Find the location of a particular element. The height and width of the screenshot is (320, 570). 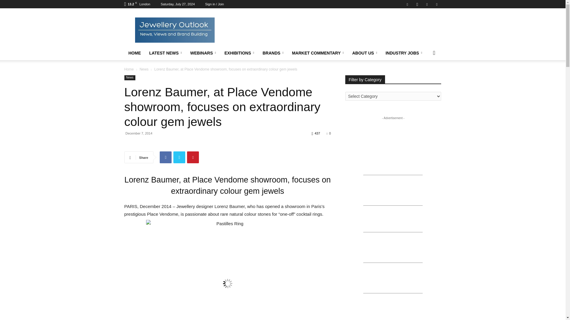

Twitter is located at coordinates (427, 4).